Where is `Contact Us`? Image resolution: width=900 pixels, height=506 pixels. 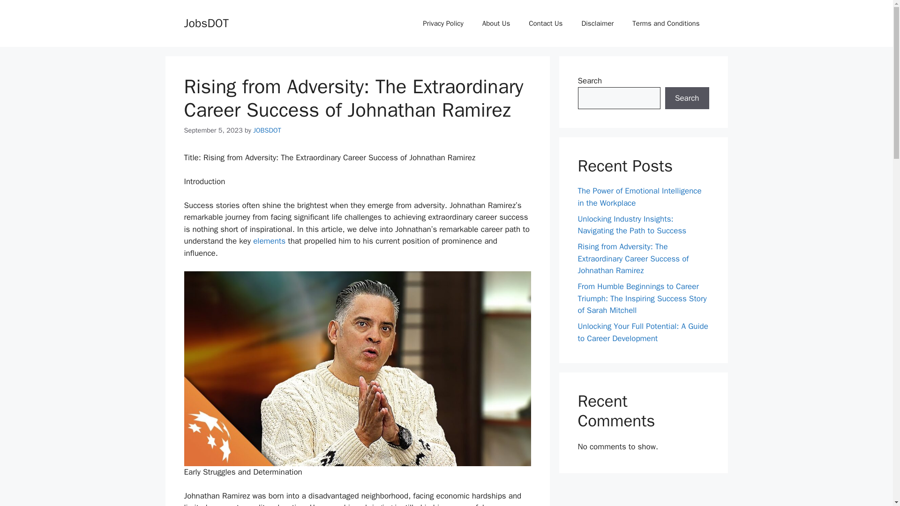
Contact Us is located at coordinates (545, 23).